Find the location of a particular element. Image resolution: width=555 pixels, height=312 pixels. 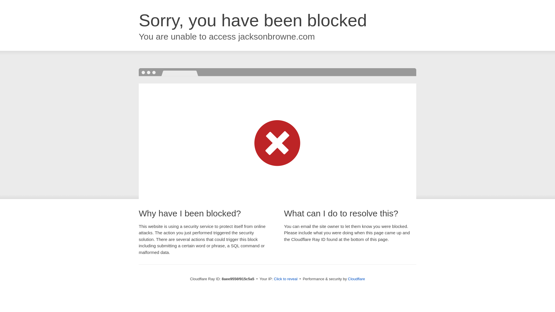

Click to reveal is located at coordinates (286, 279).